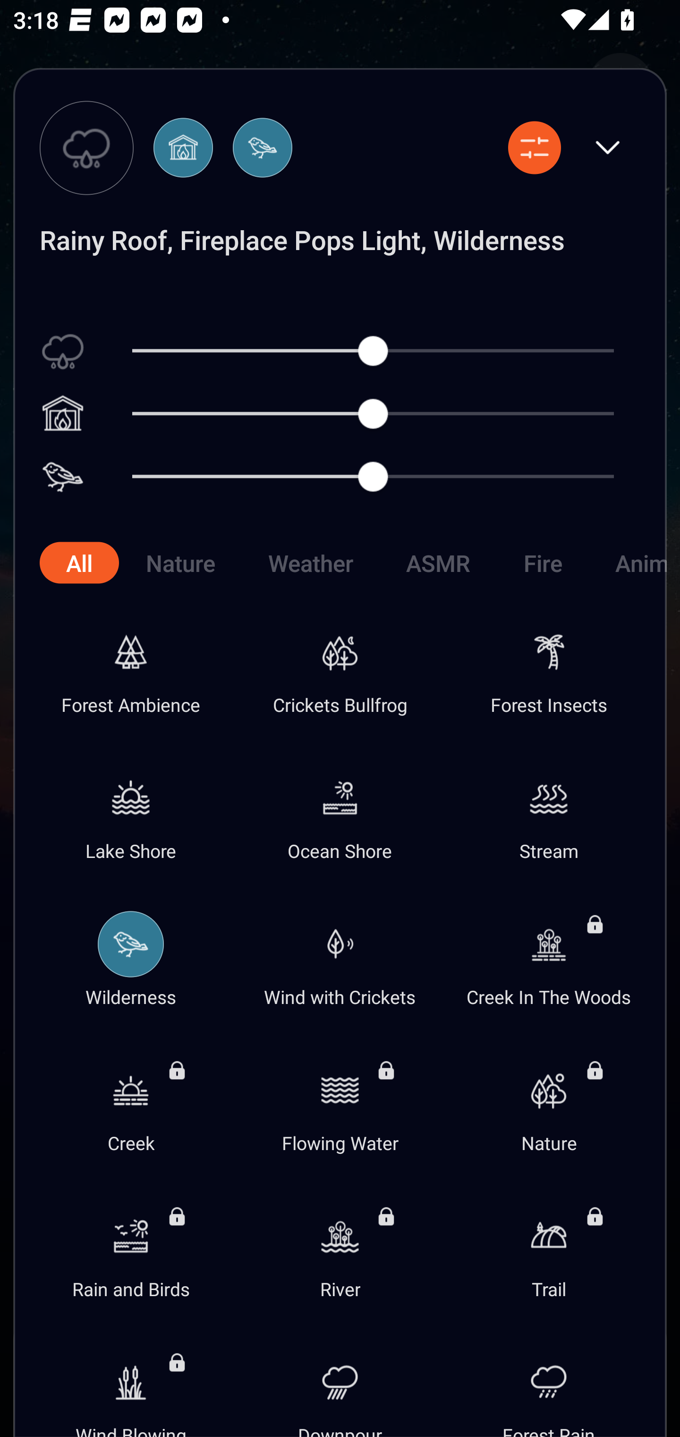 The height and width of the screenshot is (1437, 680). What do you see at coordinates (549, 1380) in the screenshot?
I see `Forest Rain` at bounding box center [549, 1380].